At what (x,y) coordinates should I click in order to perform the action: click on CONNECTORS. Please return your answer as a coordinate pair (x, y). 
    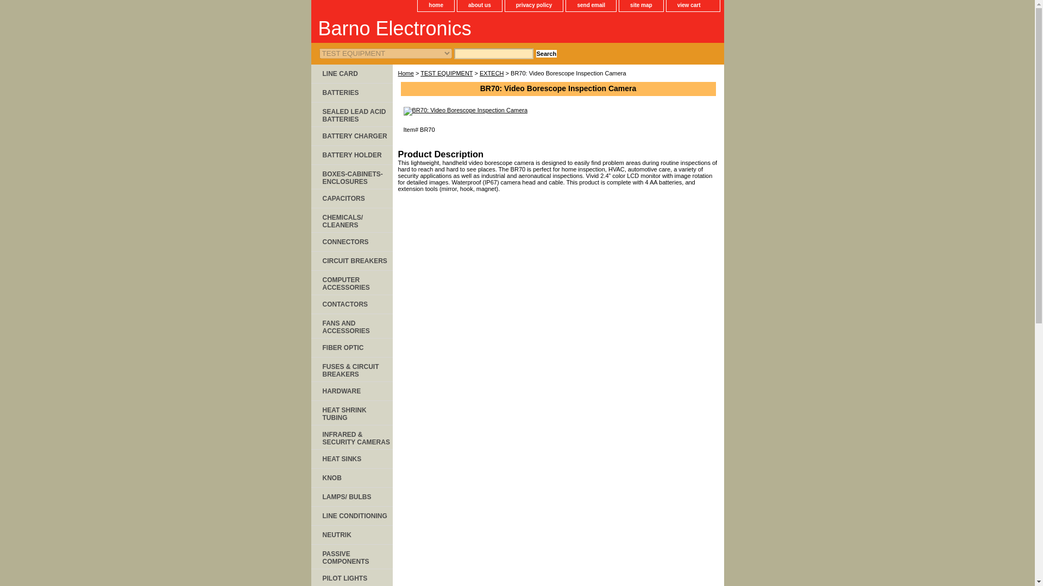
    Looking at the image, I should click on (351, 242).